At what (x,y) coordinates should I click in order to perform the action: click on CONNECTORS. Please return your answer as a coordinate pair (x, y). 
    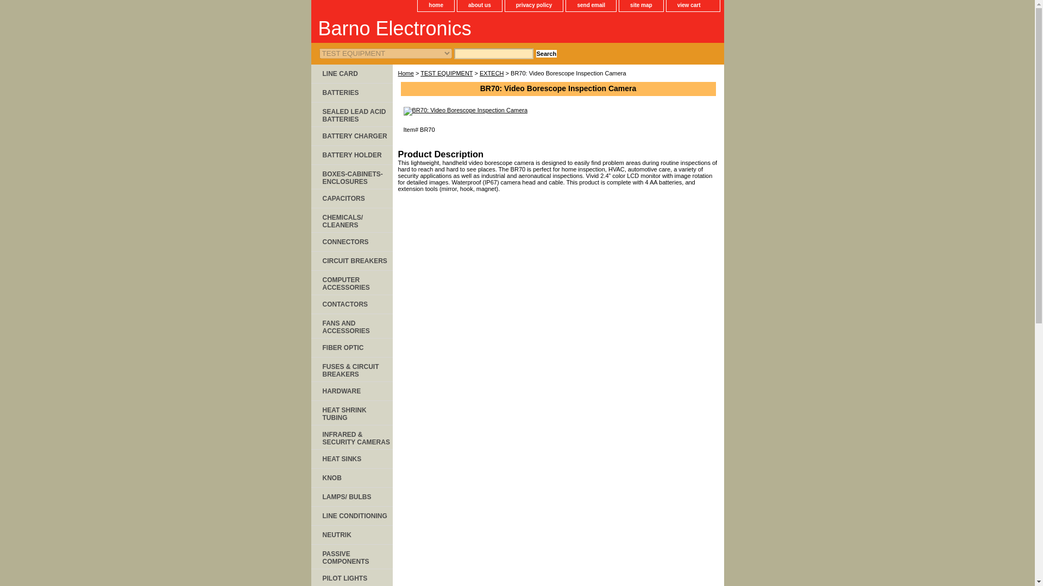
    Looking at the image, I should click on (351, 242).